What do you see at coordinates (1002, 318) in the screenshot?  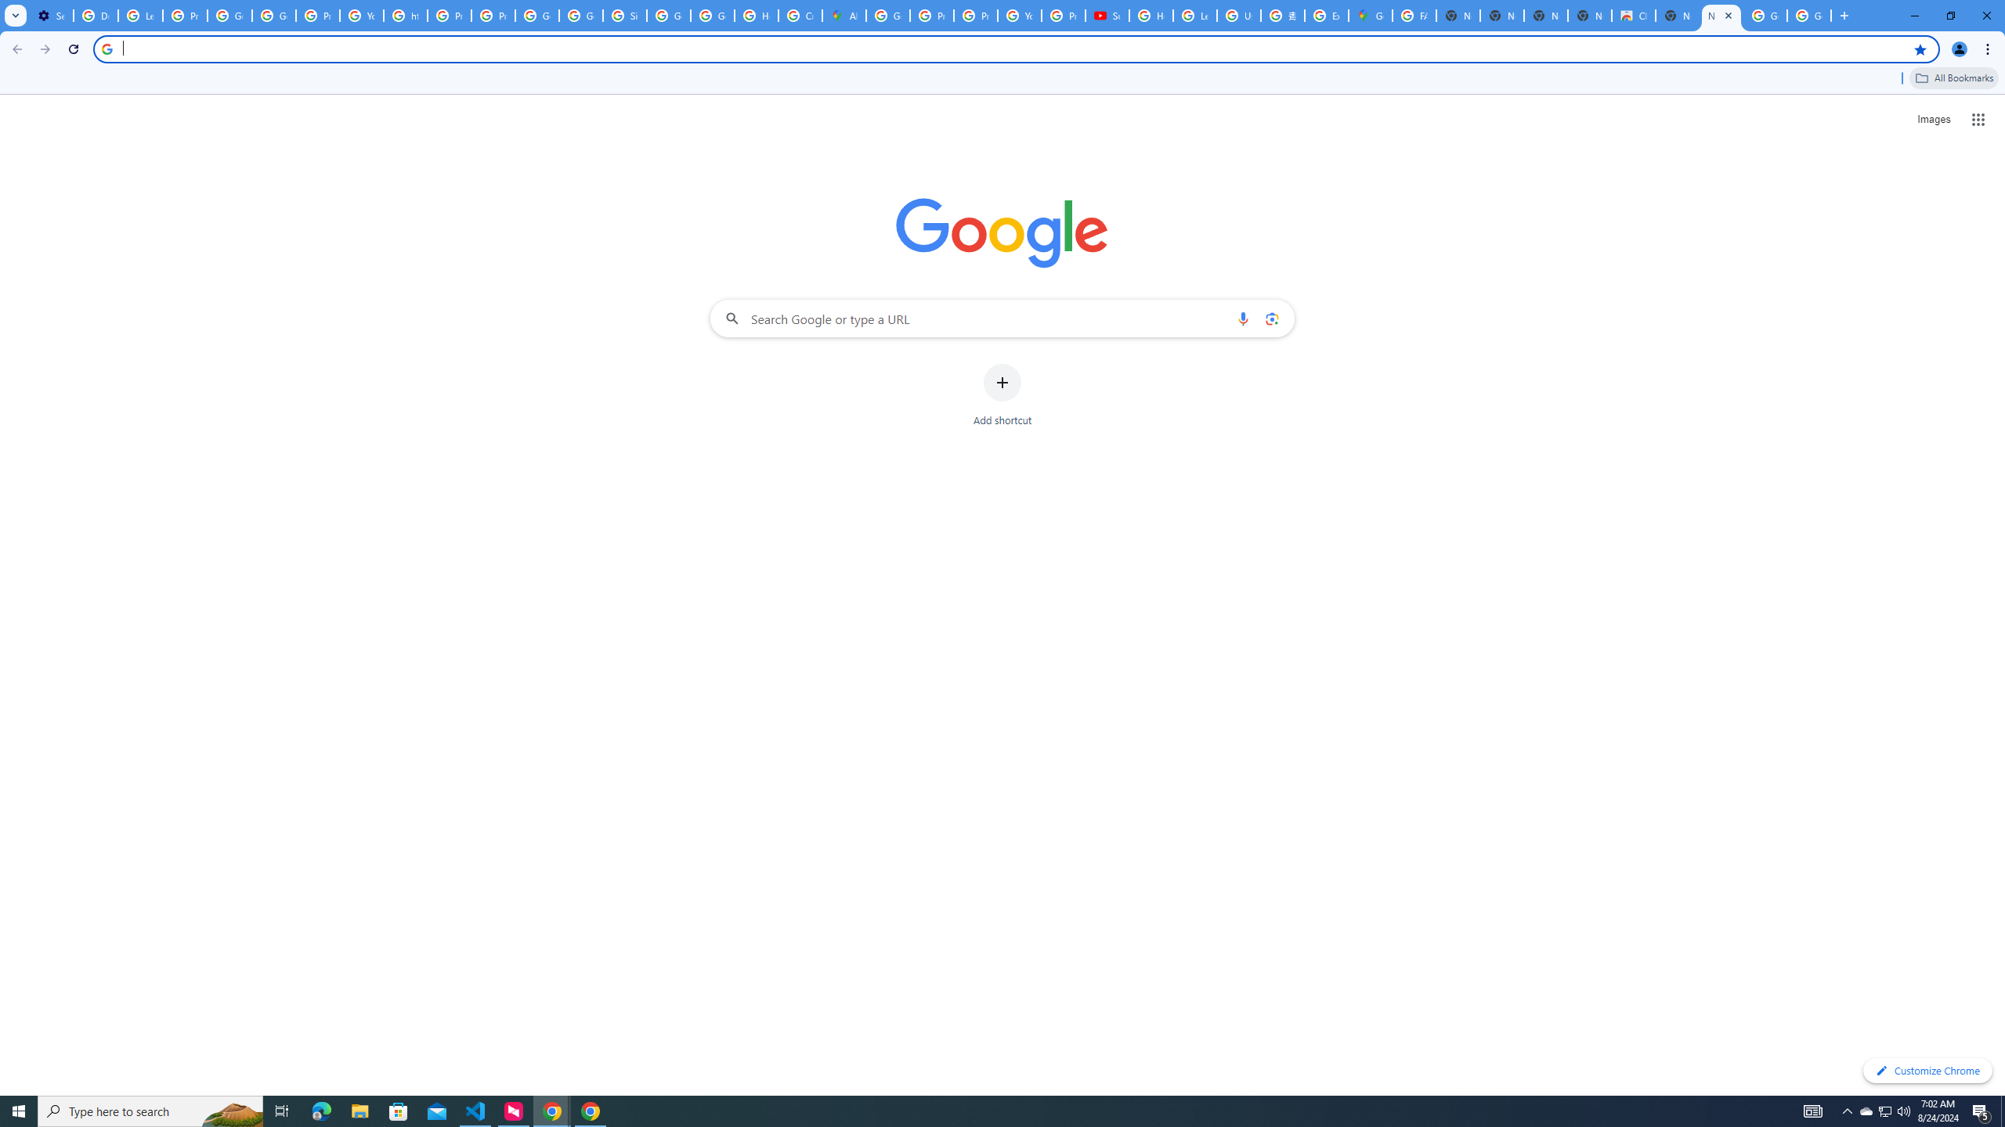 I see `Search Google or type a URL` at bounding box center [1002, 318].